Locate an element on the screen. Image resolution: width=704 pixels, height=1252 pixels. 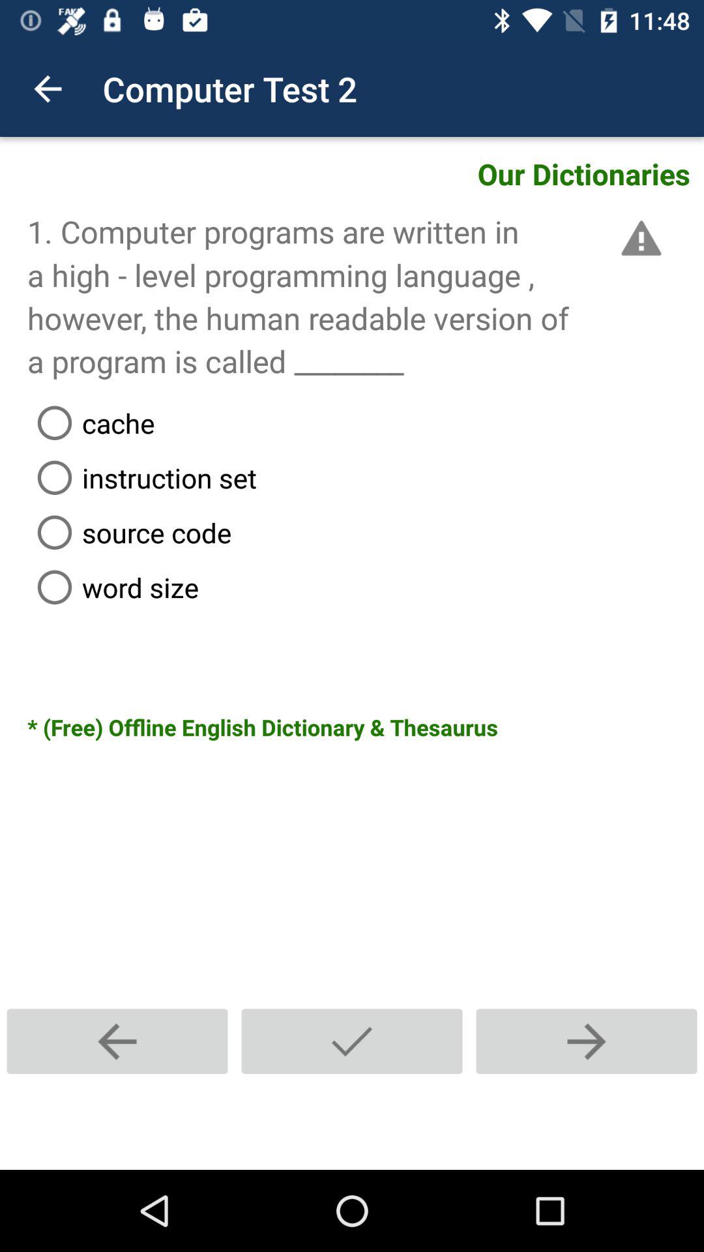
go to next screen is located at coordinates (587, 1041).